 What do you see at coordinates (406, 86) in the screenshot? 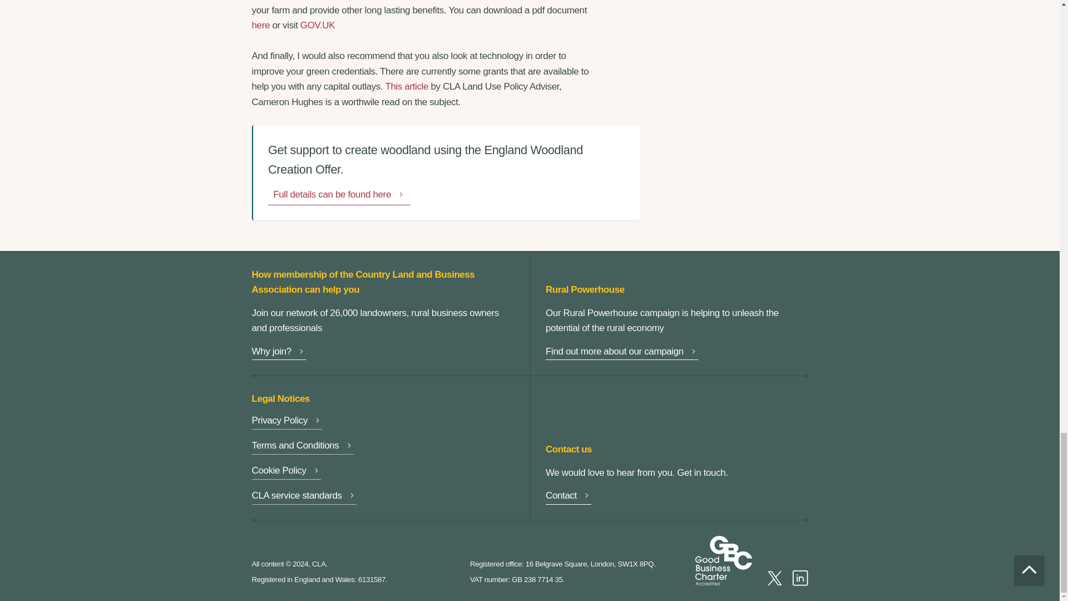
I see `This article` at bounding box center [406, 86].